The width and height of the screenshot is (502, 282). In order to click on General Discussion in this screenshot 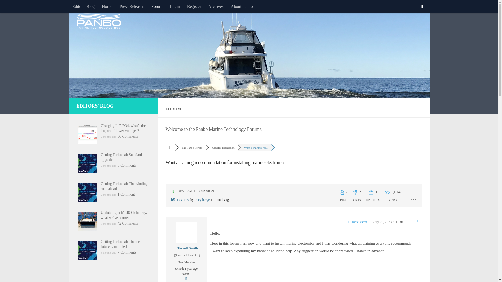, I will do `click(223, 148)`.